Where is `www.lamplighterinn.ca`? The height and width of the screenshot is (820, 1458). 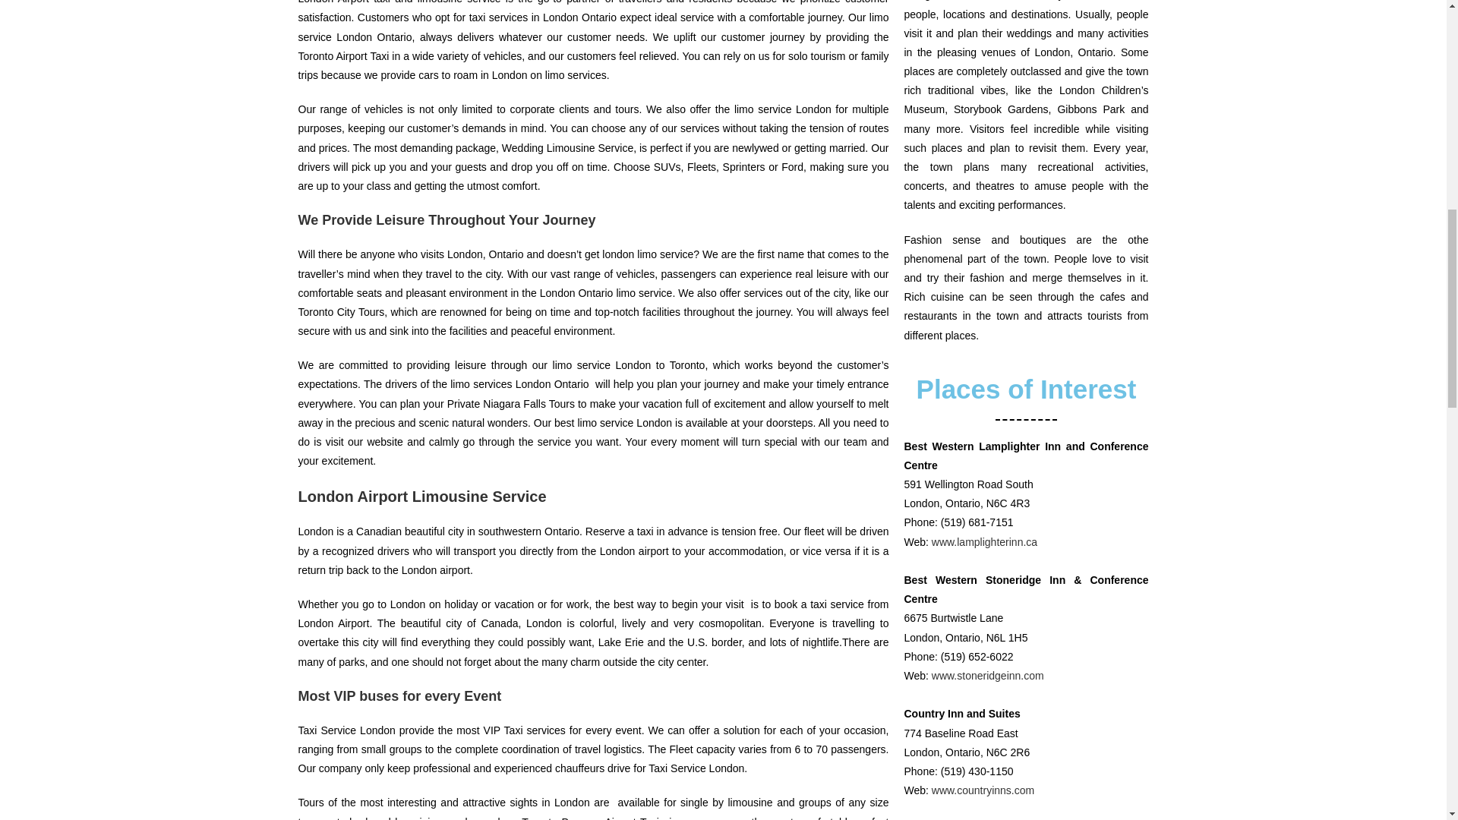
www.lamplighterinn.ca is located at coordinates (984, 542).